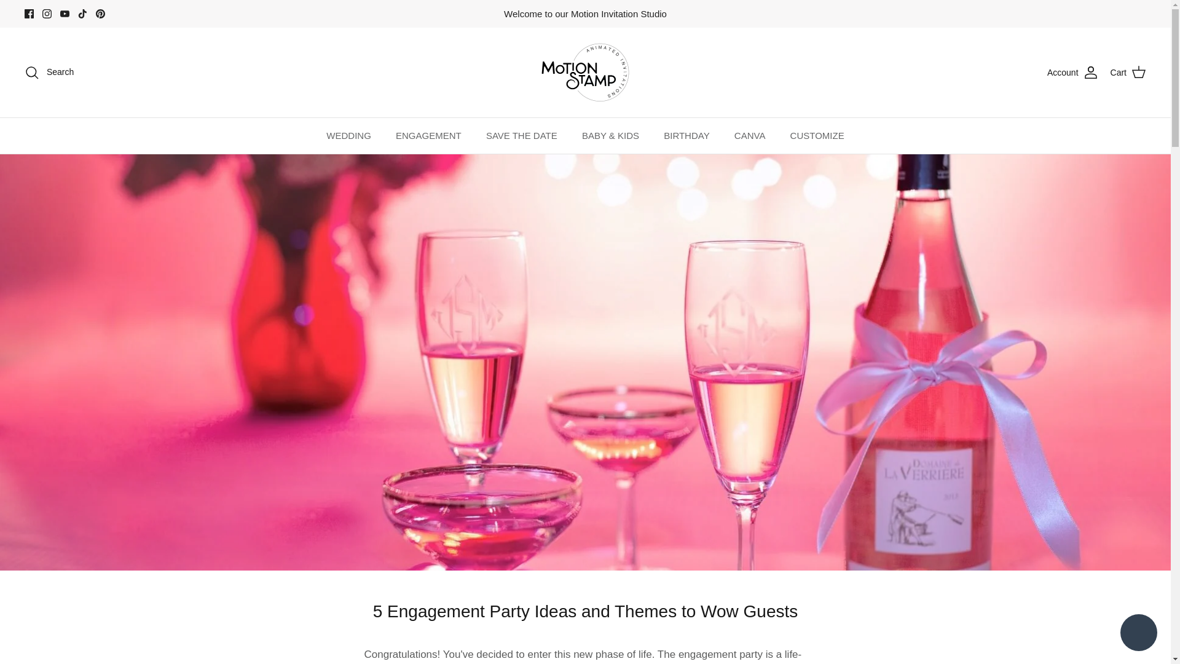 This screenshot has height=664, width=1180. What do you see at coordinates (49, 72) in the screenshot?
I see `Search` at bounding box center [49, 72].